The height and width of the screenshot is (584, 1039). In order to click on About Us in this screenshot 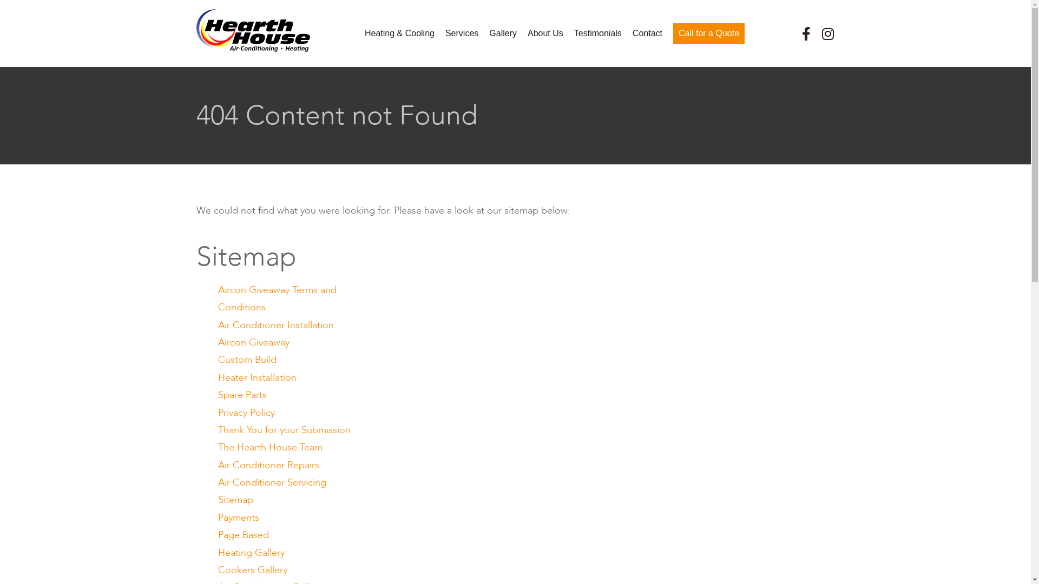, I will do `click(545, 34)`.